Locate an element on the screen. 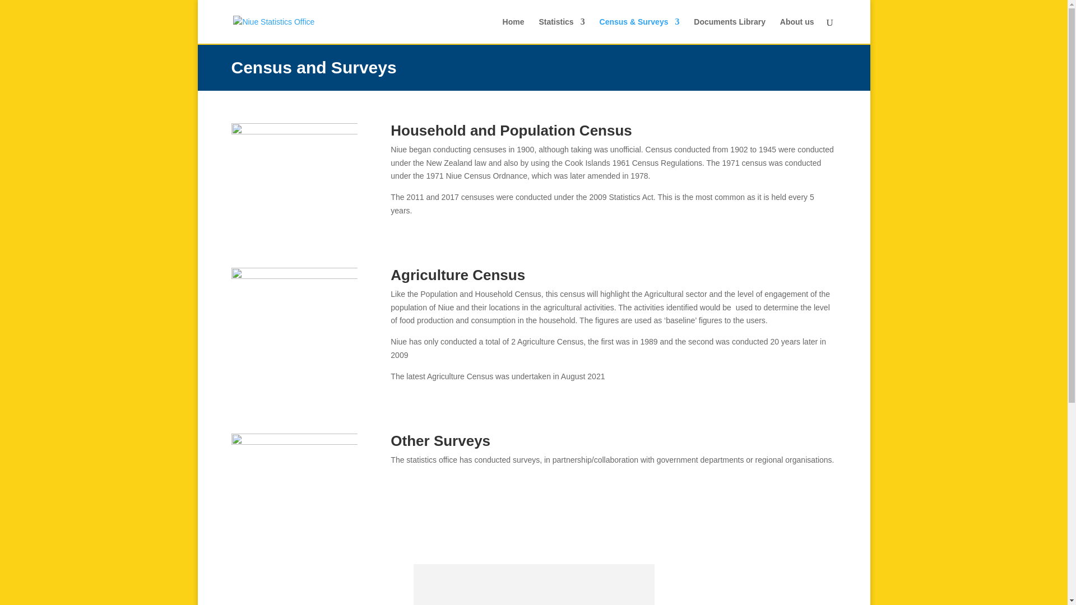  People Right Side is located at coordinates (294, 165).